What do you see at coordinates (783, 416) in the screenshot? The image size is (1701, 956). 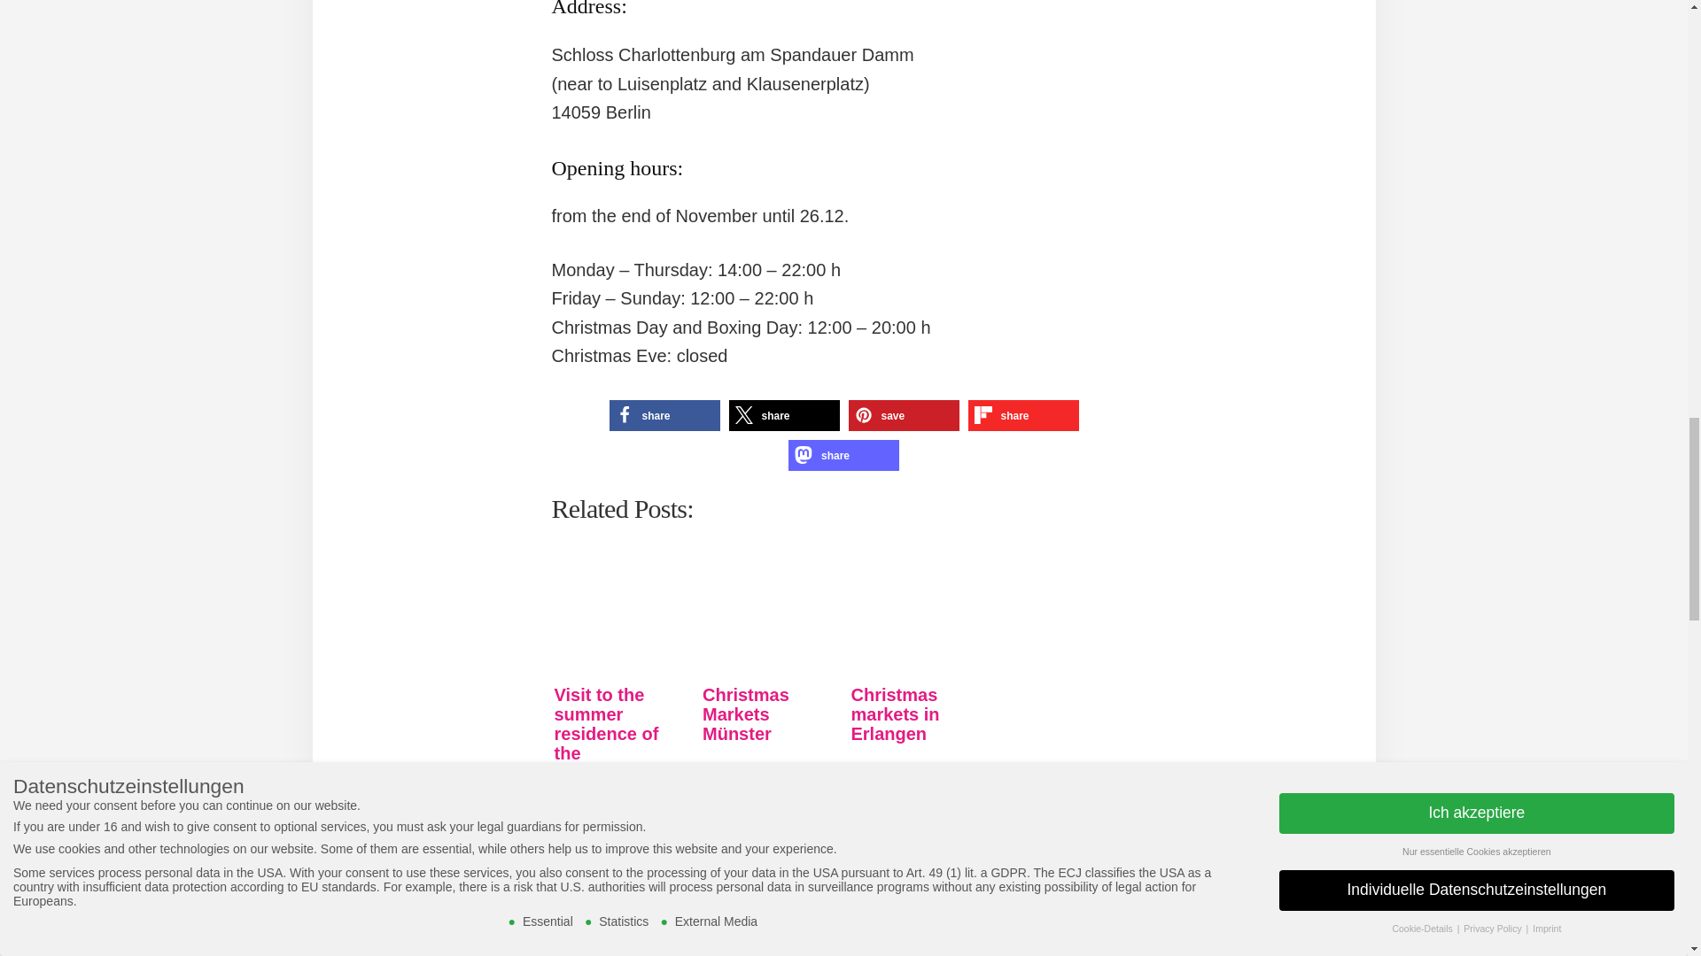 I see `Share on X` at bounding box center [783, 416].